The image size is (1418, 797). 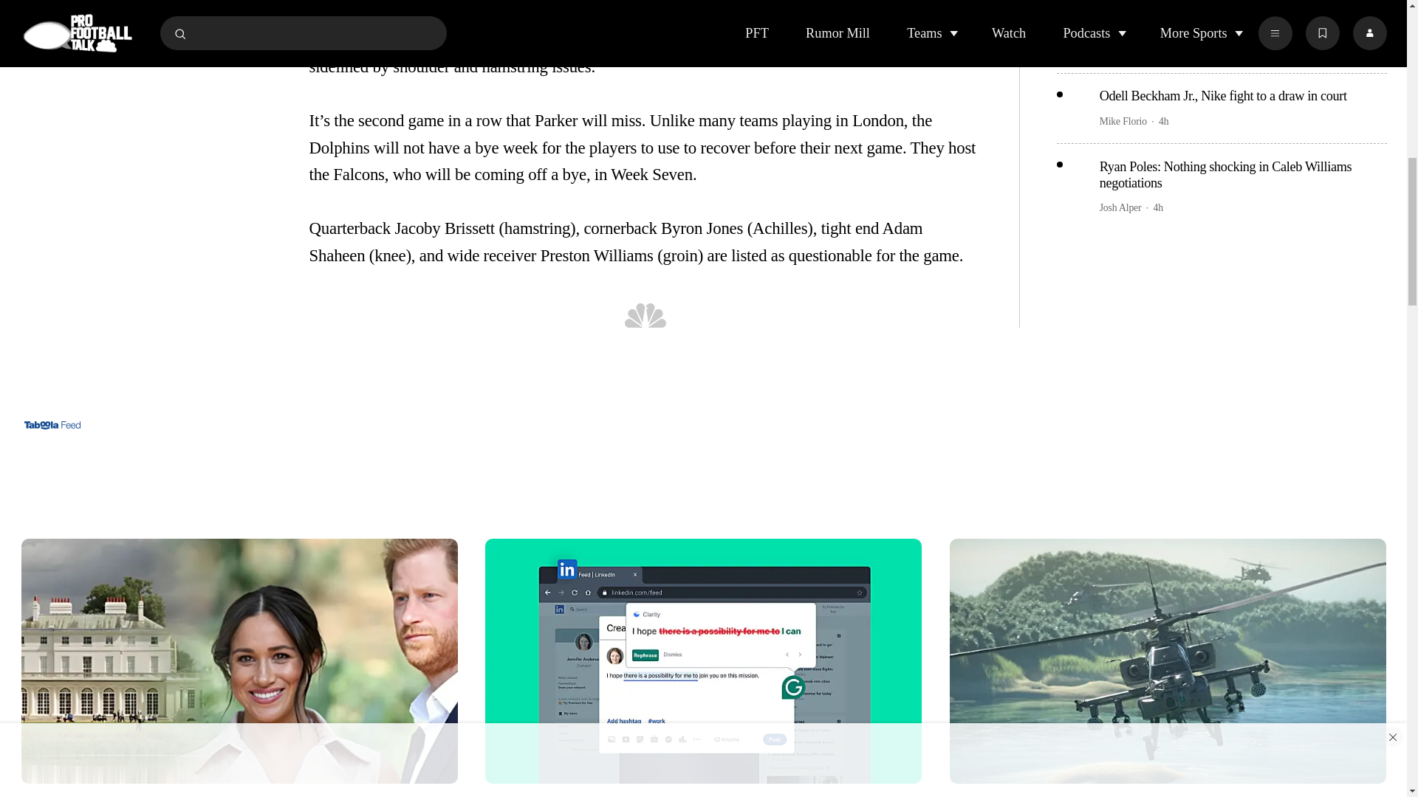 I want to click on What is your writing missing?, so click(x=703, y=660).